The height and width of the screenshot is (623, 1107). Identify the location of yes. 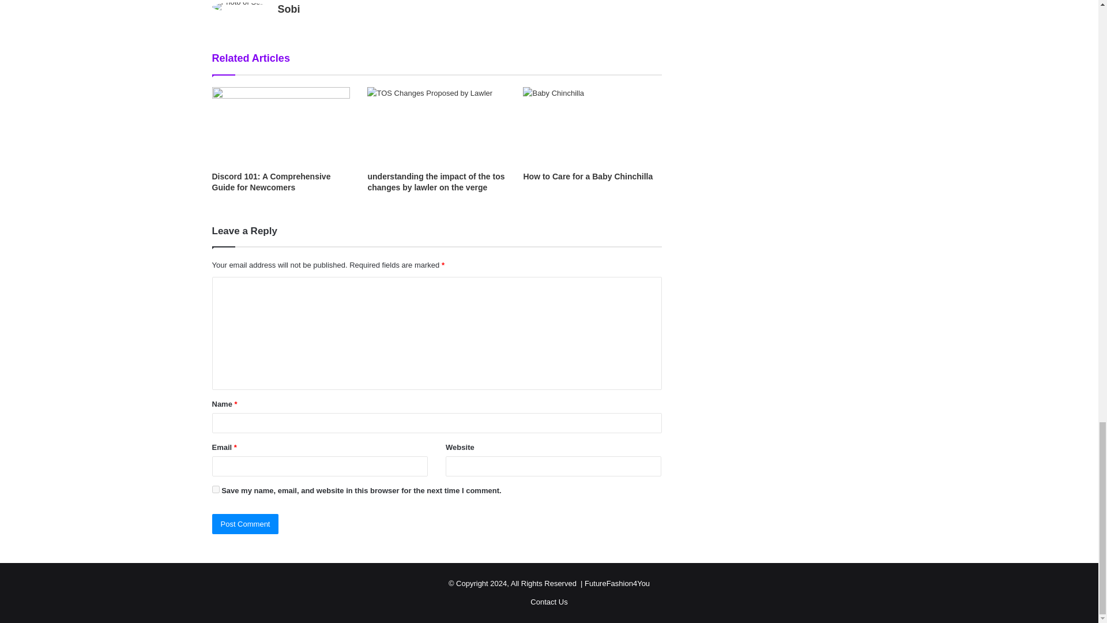
(216, 489).